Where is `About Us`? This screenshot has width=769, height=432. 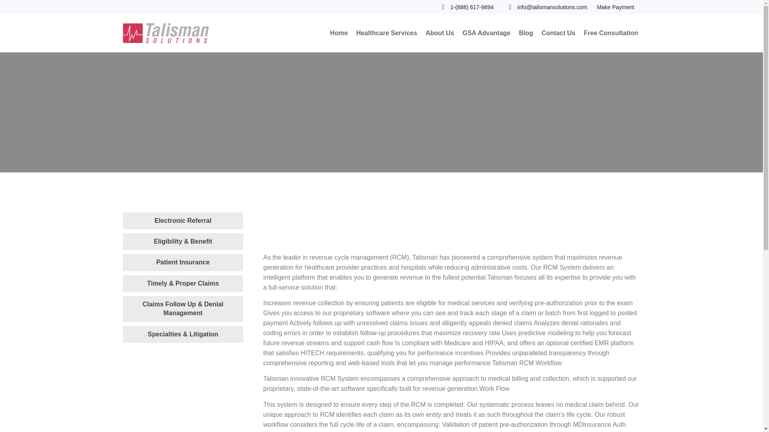 About Us is located at coordinates (440, 34).